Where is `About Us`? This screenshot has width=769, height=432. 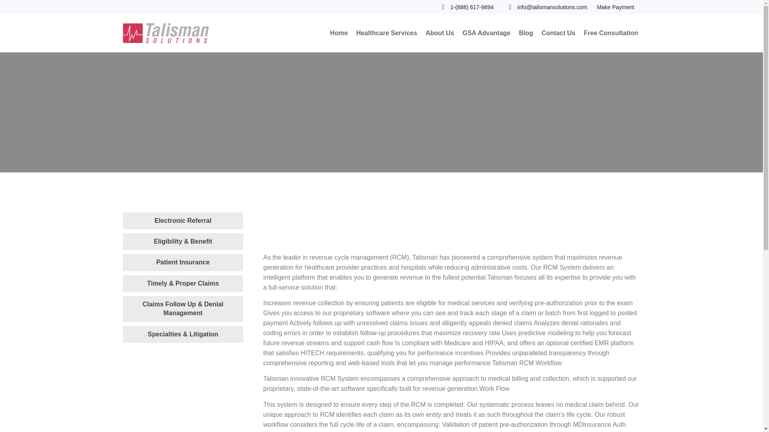 About Us is located at coordinates (440, 34).